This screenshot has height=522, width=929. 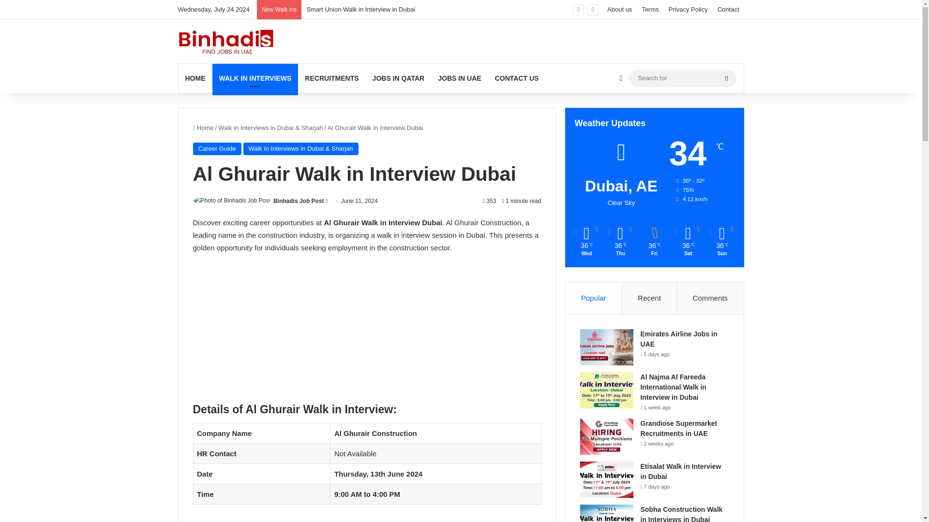 What do you see at coordinates (619, 10) in the screenshot?
I see `About us` at bounding box center [619, 10].